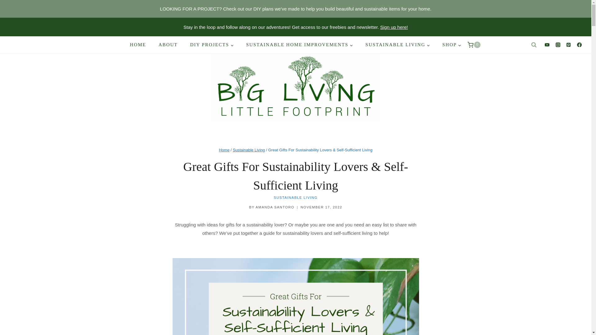  What do you see at coordinates (452, 45) in the screenshot?
I see `SHOP` at bounding box center [452, 45].